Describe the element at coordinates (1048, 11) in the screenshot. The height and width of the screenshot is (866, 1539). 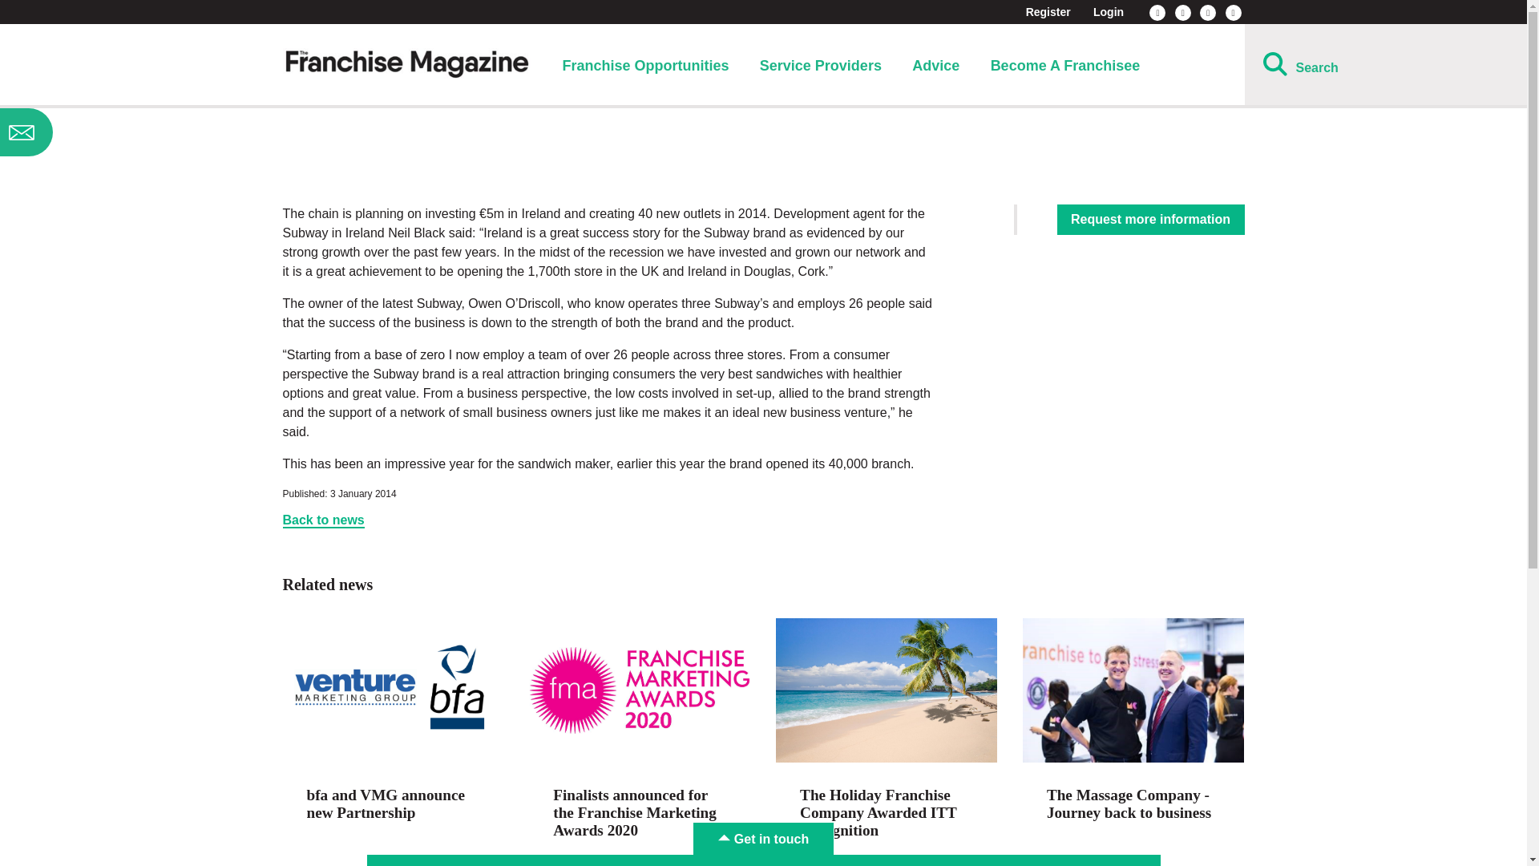
I see `Register` at that location.